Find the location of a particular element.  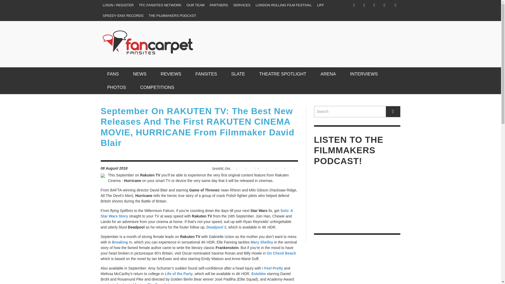

Search is located at coordinates (357, 111).